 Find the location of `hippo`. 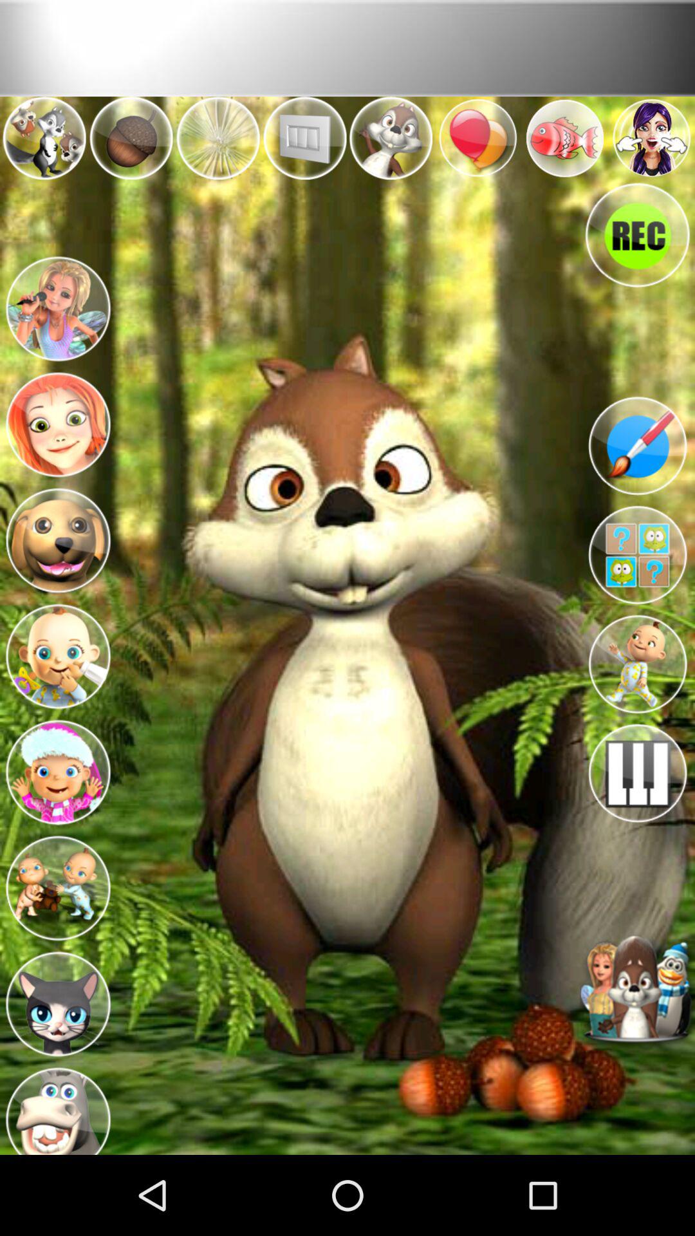

hippo is located at coordinates (58, 1107).